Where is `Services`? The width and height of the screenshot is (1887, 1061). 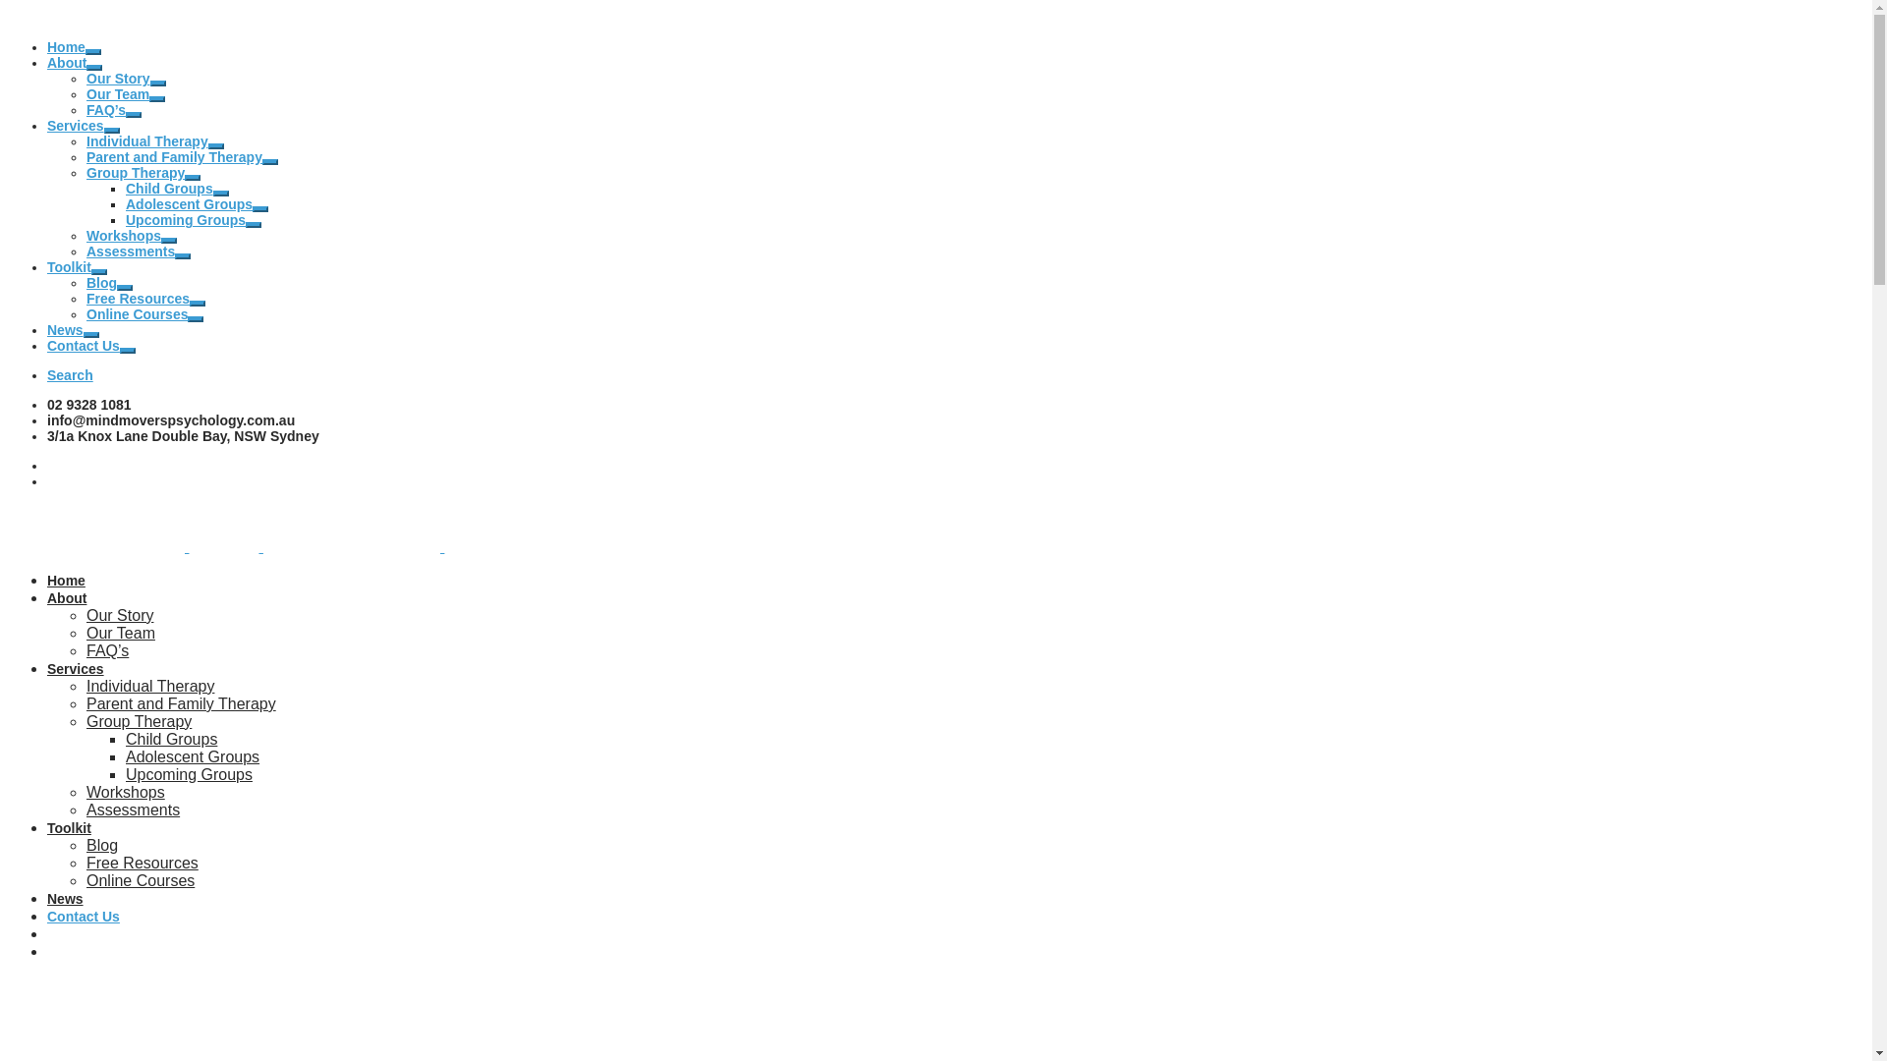
Services is located at coordinates (76, 126).